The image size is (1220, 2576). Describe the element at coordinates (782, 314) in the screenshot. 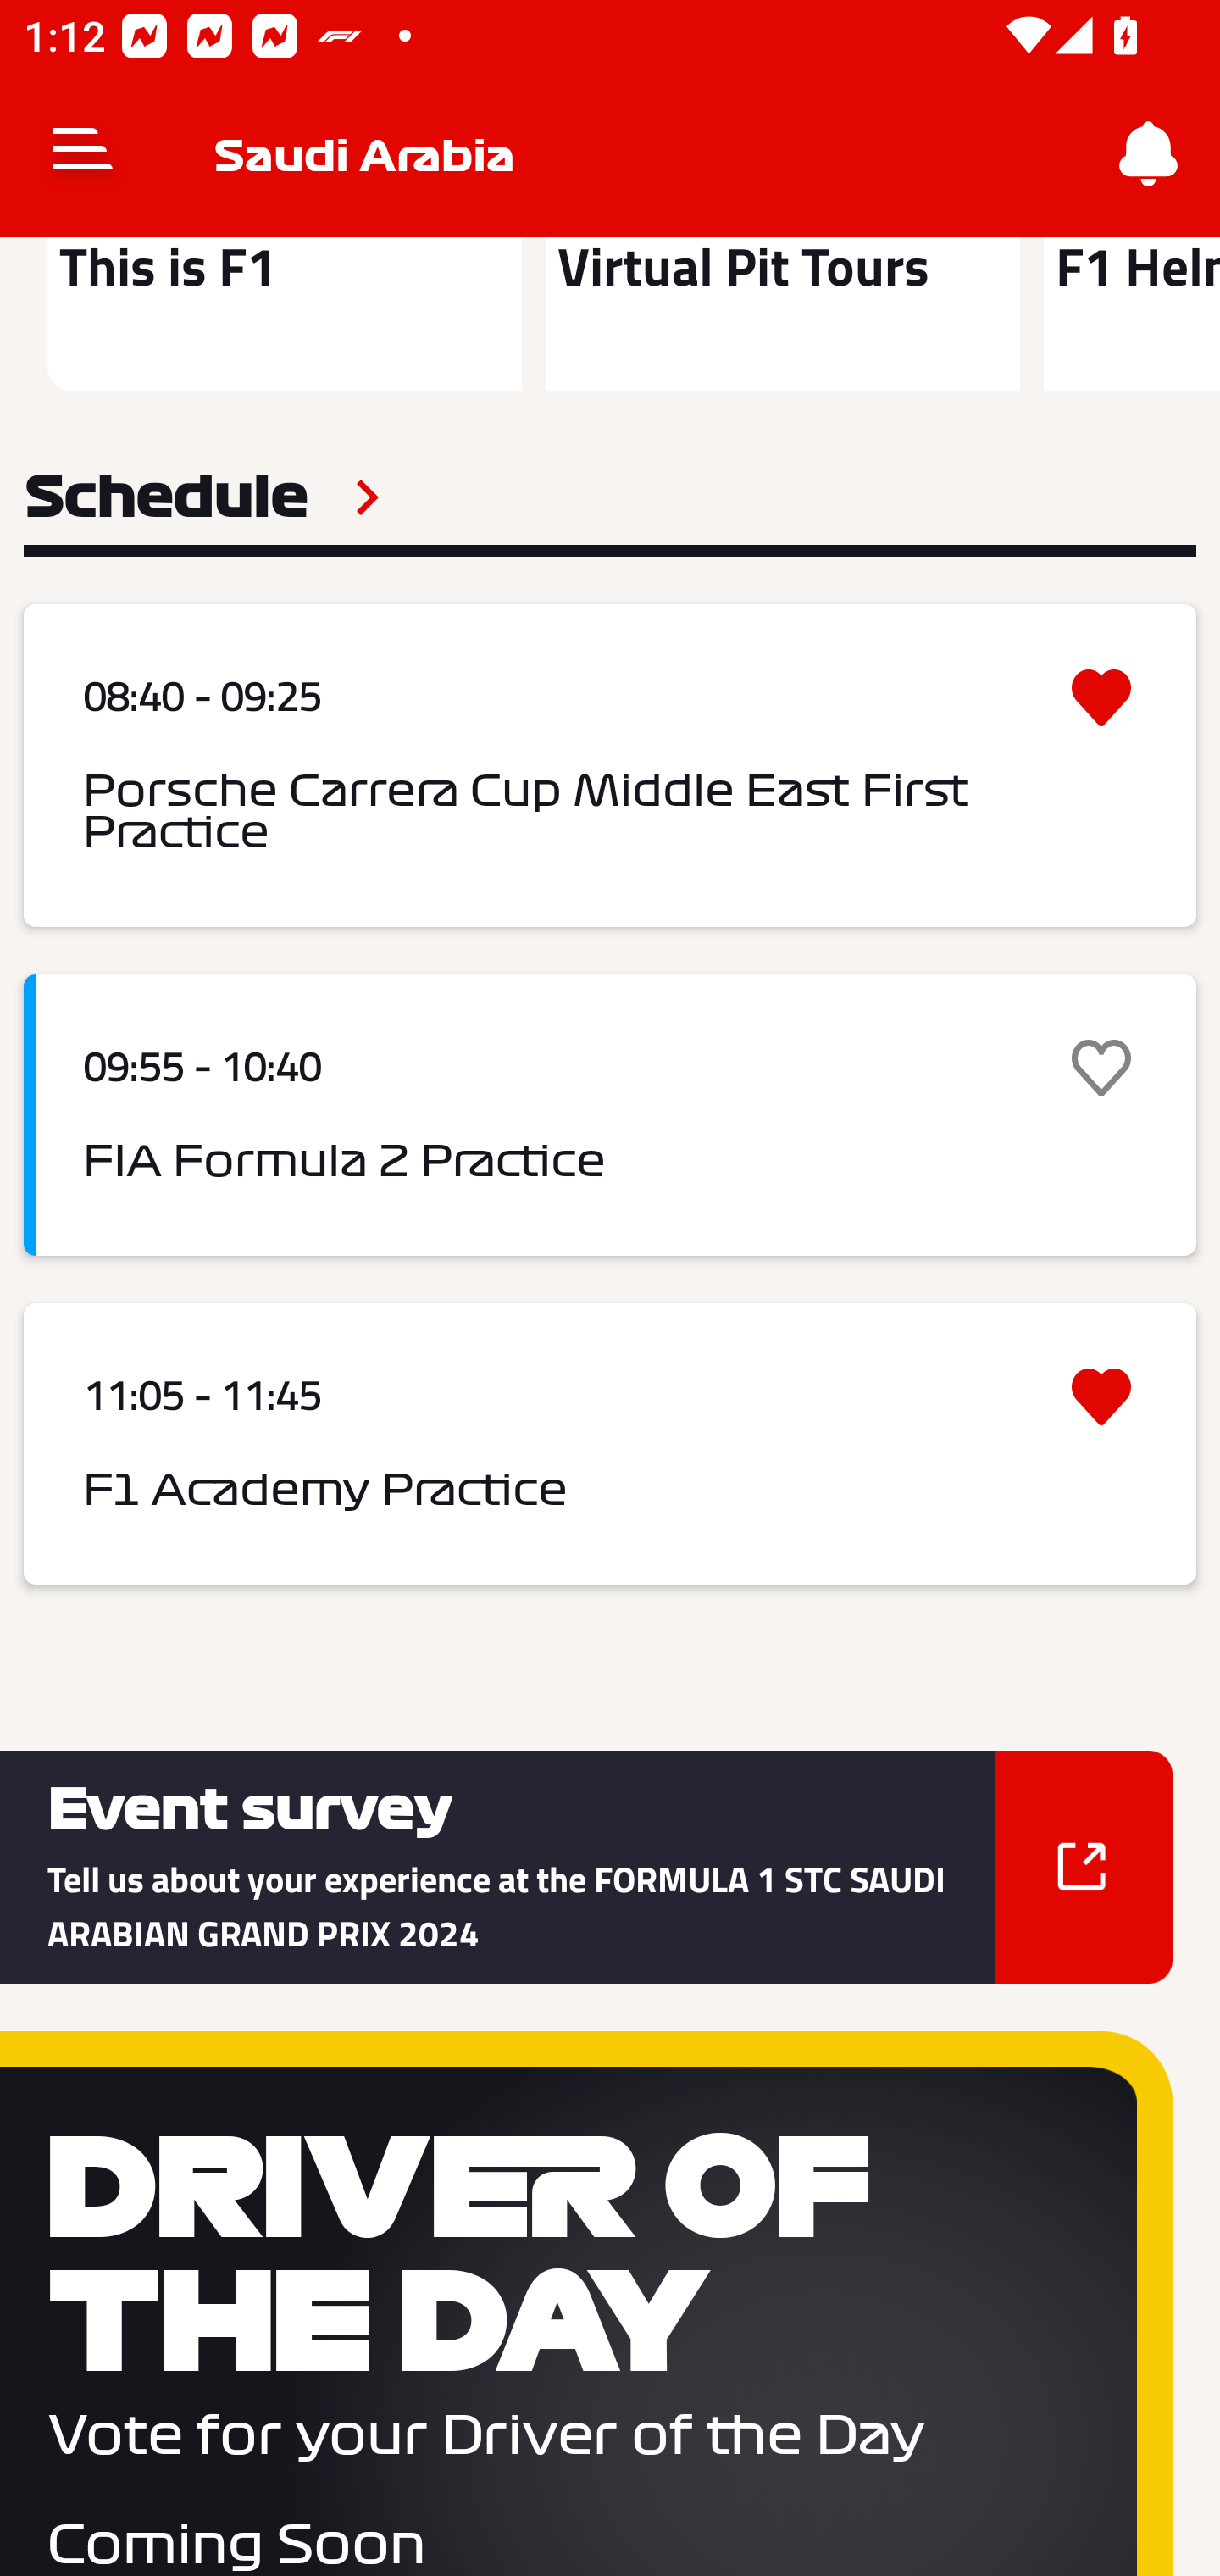

I see `Virtual Pit Tours` at that location.